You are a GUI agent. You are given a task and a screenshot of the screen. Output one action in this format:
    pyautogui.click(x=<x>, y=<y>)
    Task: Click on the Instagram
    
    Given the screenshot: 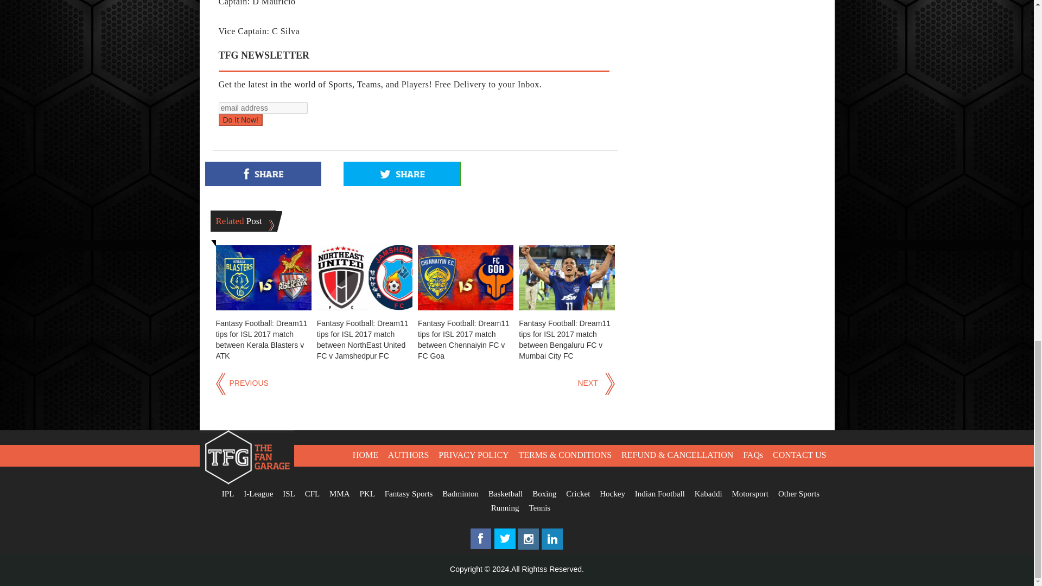 What is the action you would take?
    pyautogui.click(x=529, y=547)
    